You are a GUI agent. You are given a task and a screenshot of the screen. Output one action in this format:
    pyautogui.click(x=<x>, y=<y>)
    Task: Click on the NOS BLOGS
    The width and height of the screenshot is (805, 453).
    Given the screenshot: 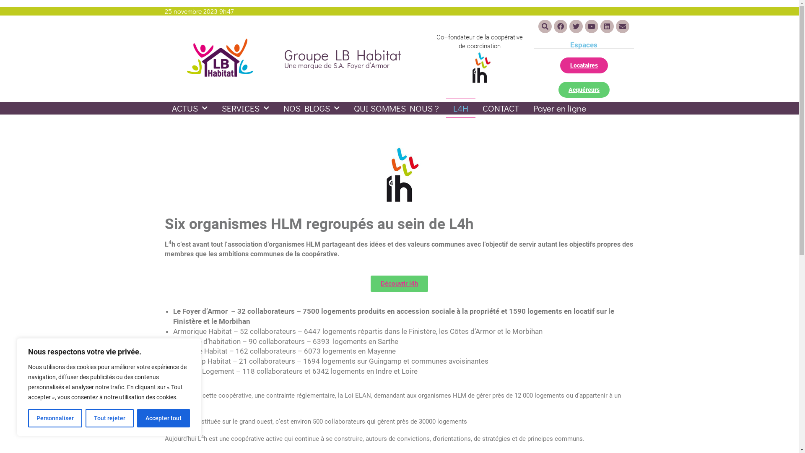 What is the action you would take?
    pyautogui.click(x=311, y=108)
    